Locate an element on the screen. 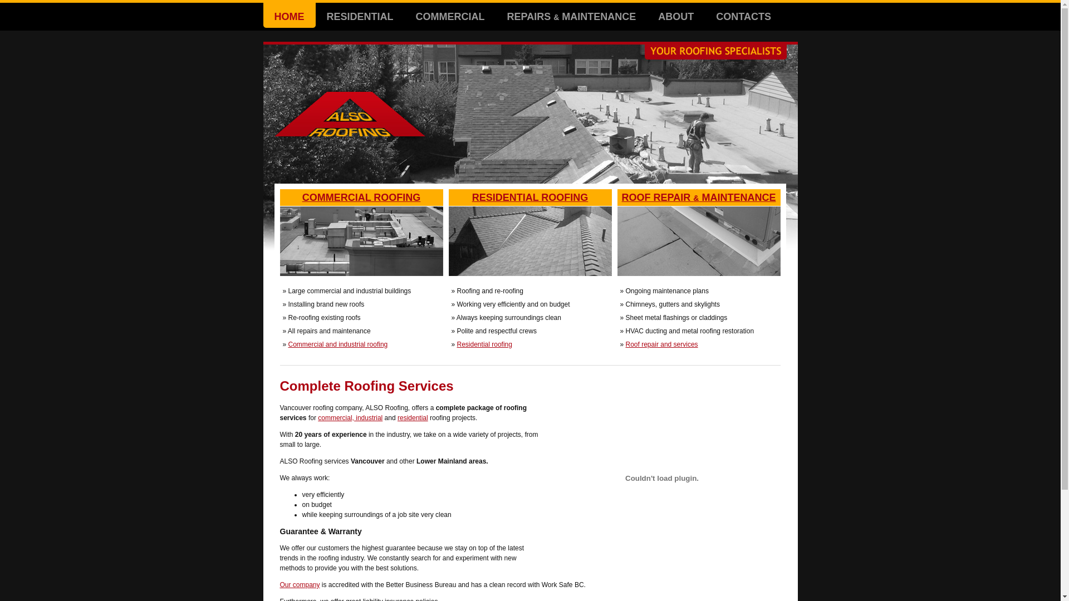 The image size is (1069, 601). COMMERCIAL ROOFING is located at coordinates (361, 234).